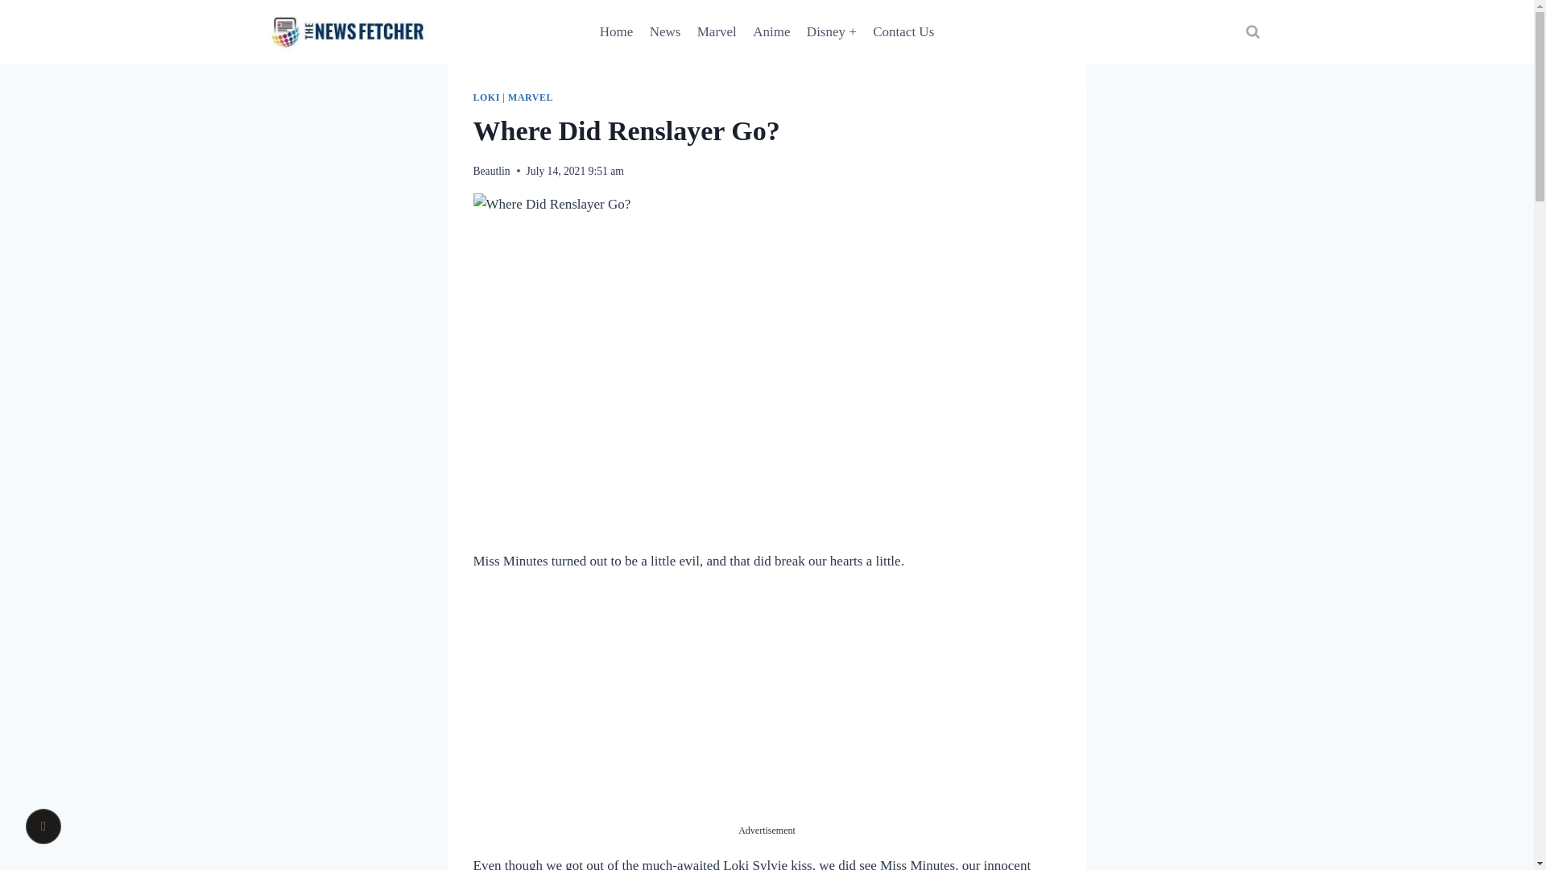  I want to click on Anime, so click(771, 32).